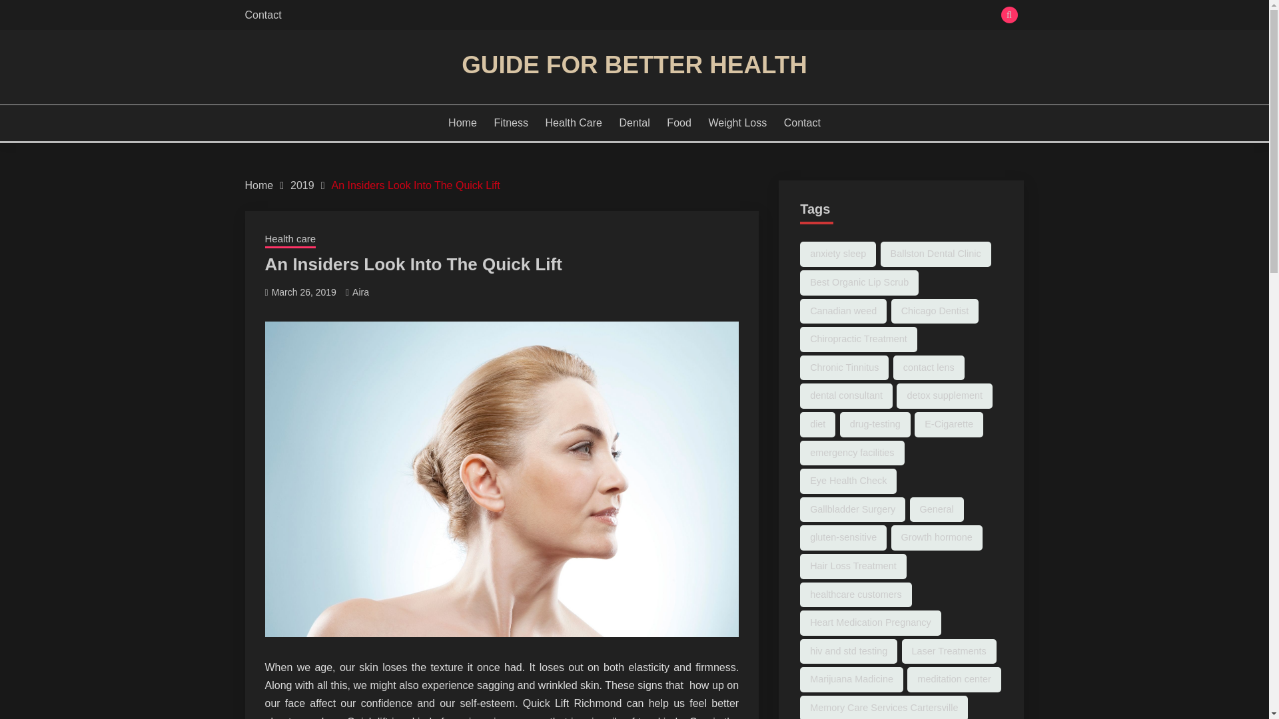 The height and width of the screenshot is (719, 1279). What do you see at coordinates (678, 122) in the screenshot?
I see `Food` at bounding box center [678, 122].